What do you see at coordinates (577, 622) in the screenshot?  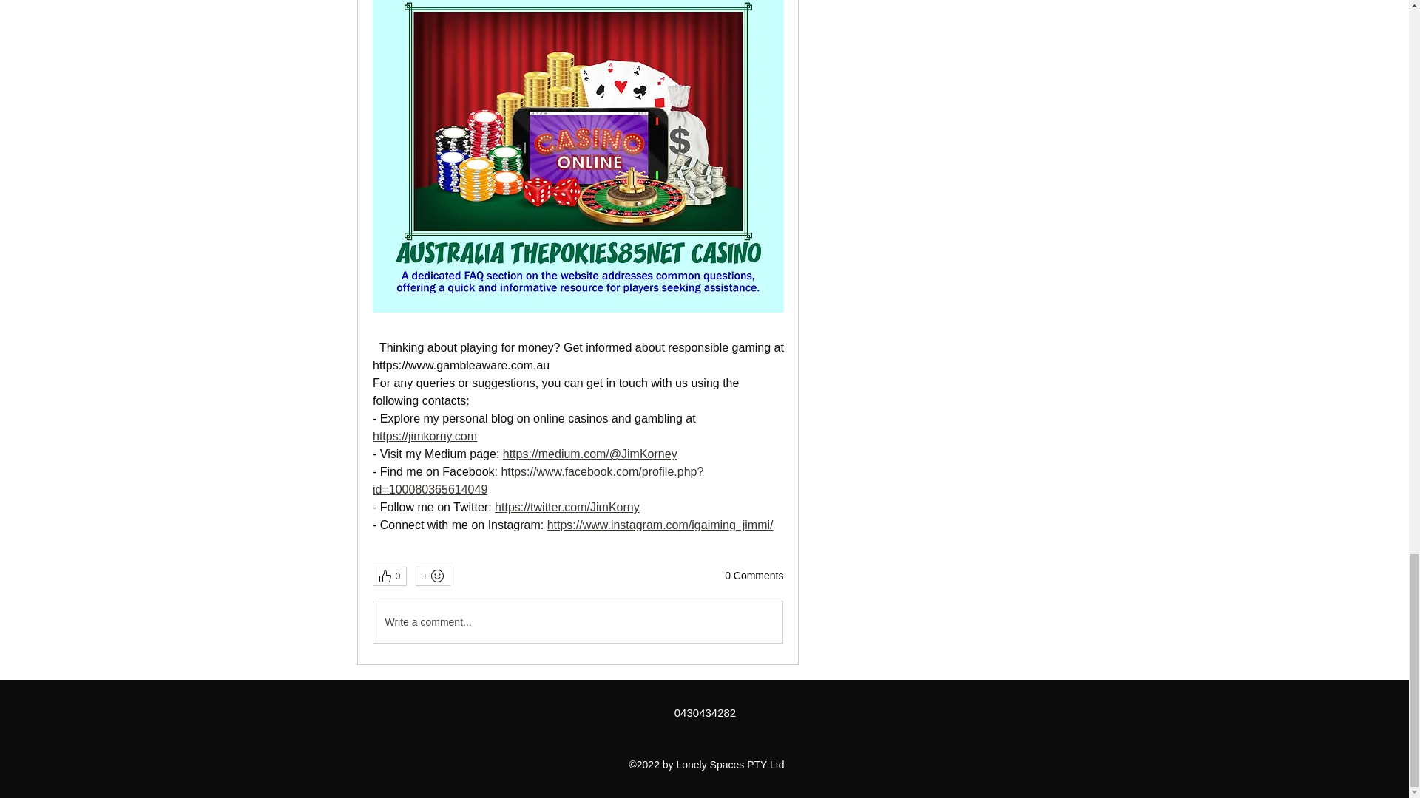 I see `Write a comment...` at bounding box center [577, 622].